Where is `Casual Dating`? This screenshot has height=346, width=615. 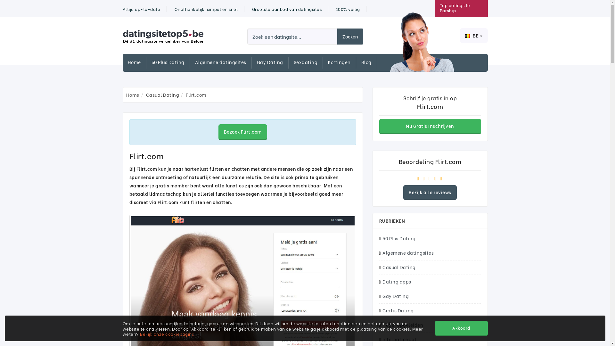 Casual Dating is located at coordinates (163, 95).